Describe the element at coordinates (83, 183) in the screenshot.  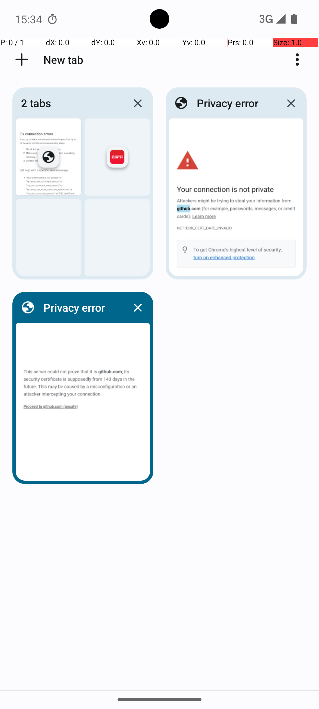
I see `Expand tab group with 2 tabs.` at that location.